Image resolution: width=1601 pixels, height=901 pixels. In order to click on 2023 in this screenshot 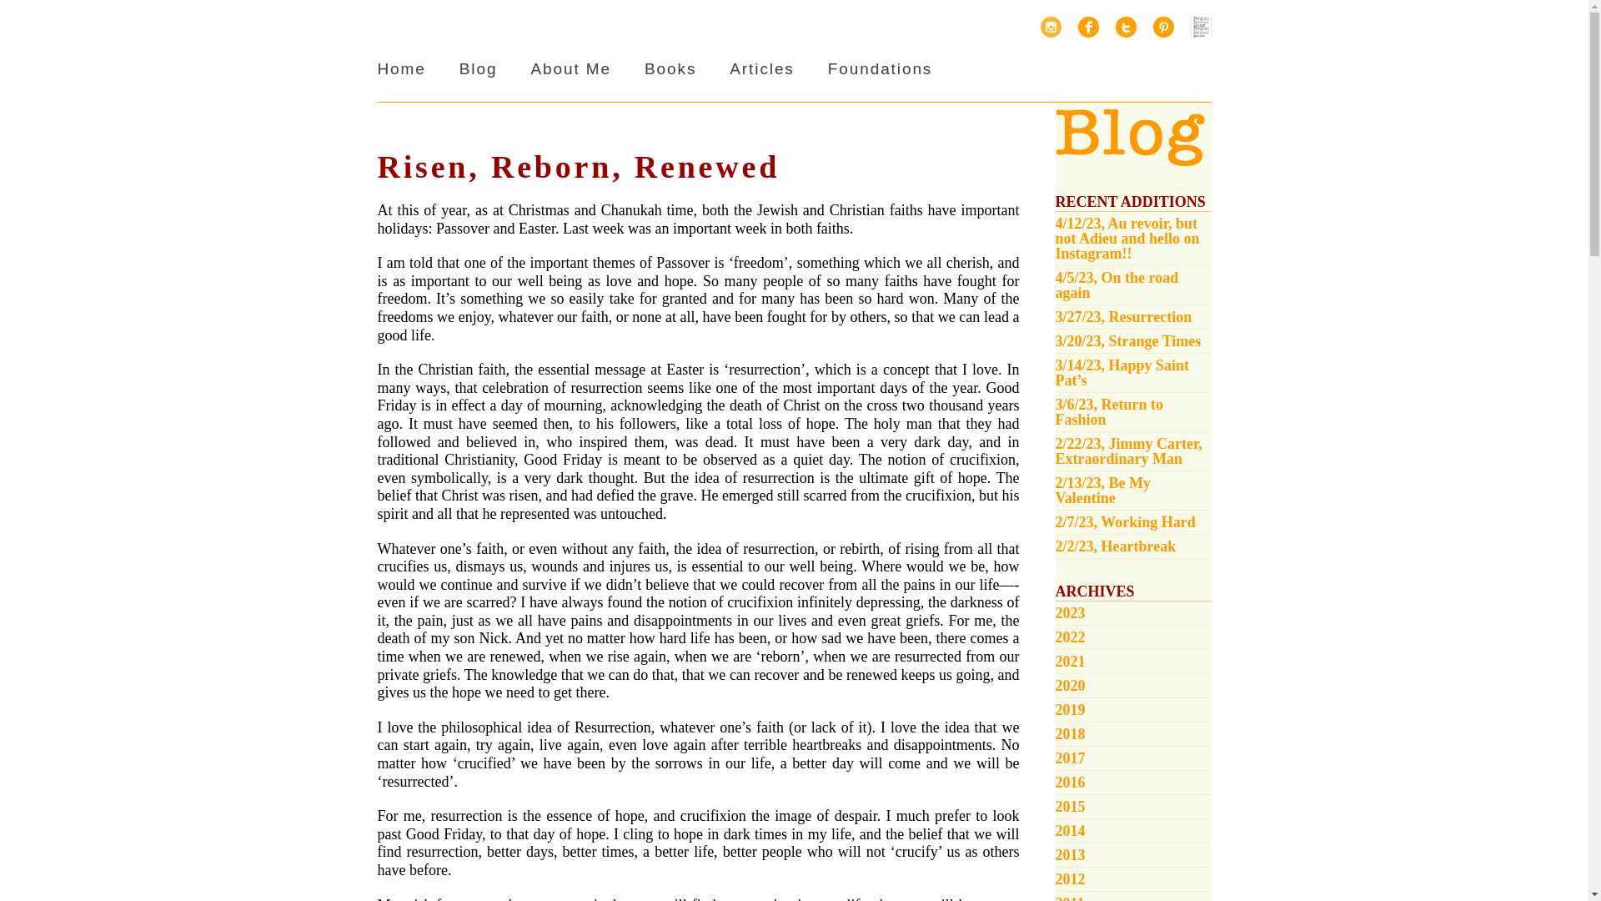, I will do `click(1133, 613)`.